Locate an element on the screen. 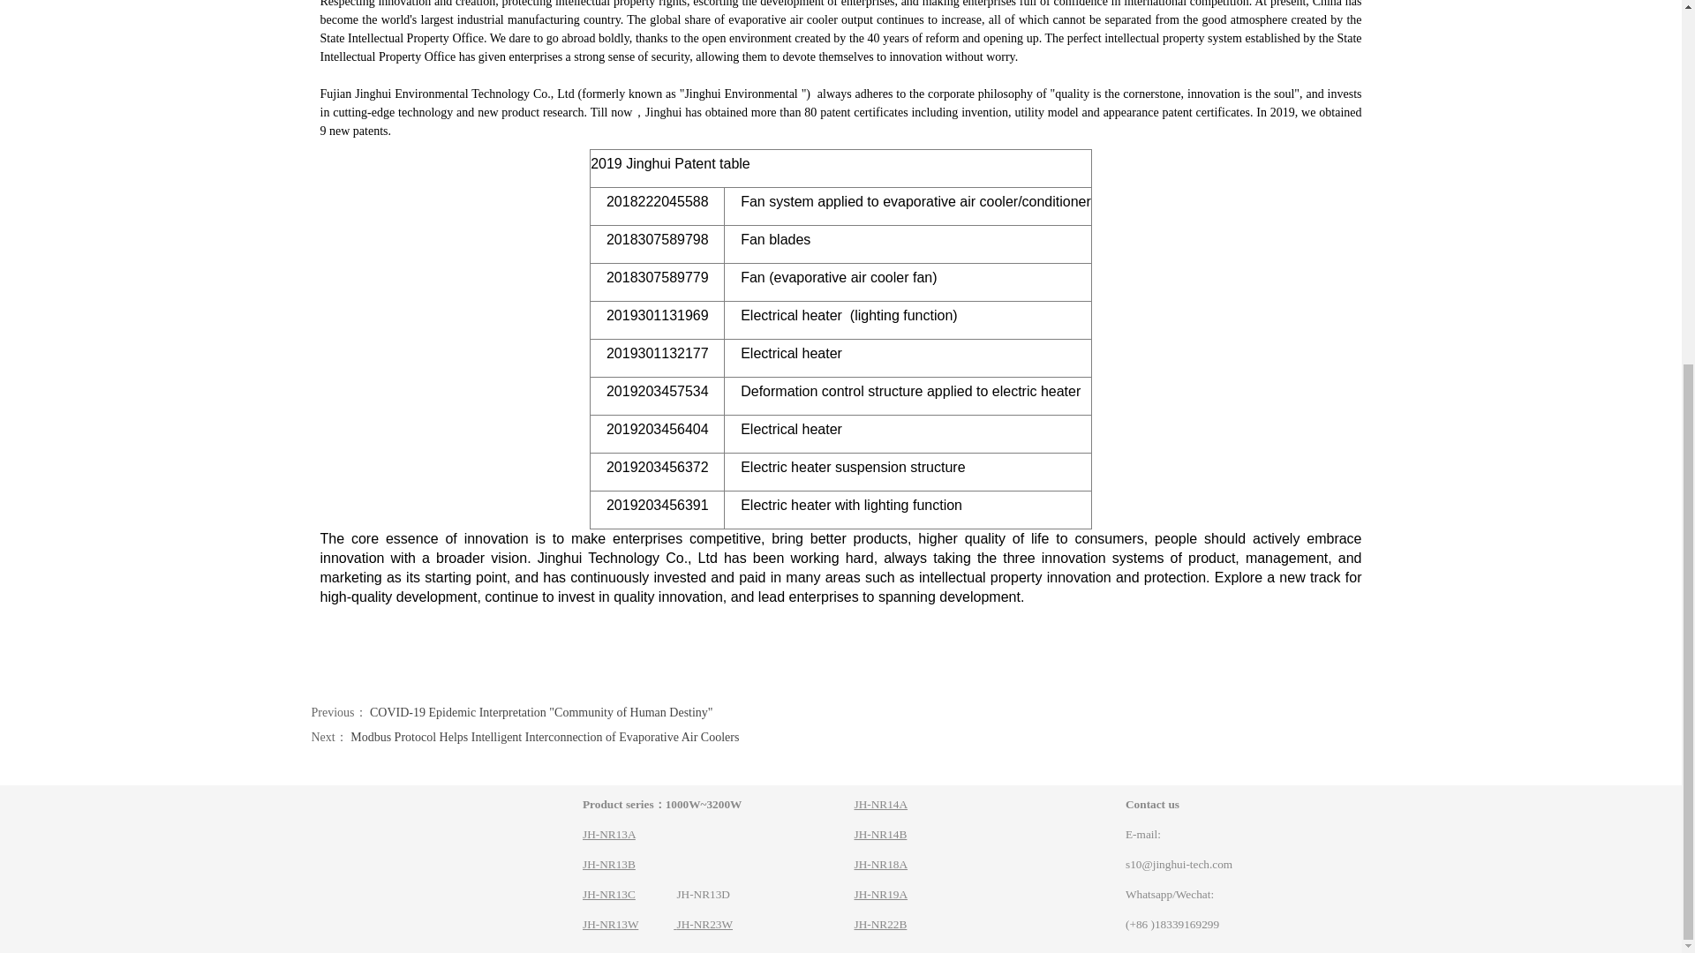 This screenshot has height=953, width=1695. Tuya APP control - glass panel is located at coordinates (880, 925).